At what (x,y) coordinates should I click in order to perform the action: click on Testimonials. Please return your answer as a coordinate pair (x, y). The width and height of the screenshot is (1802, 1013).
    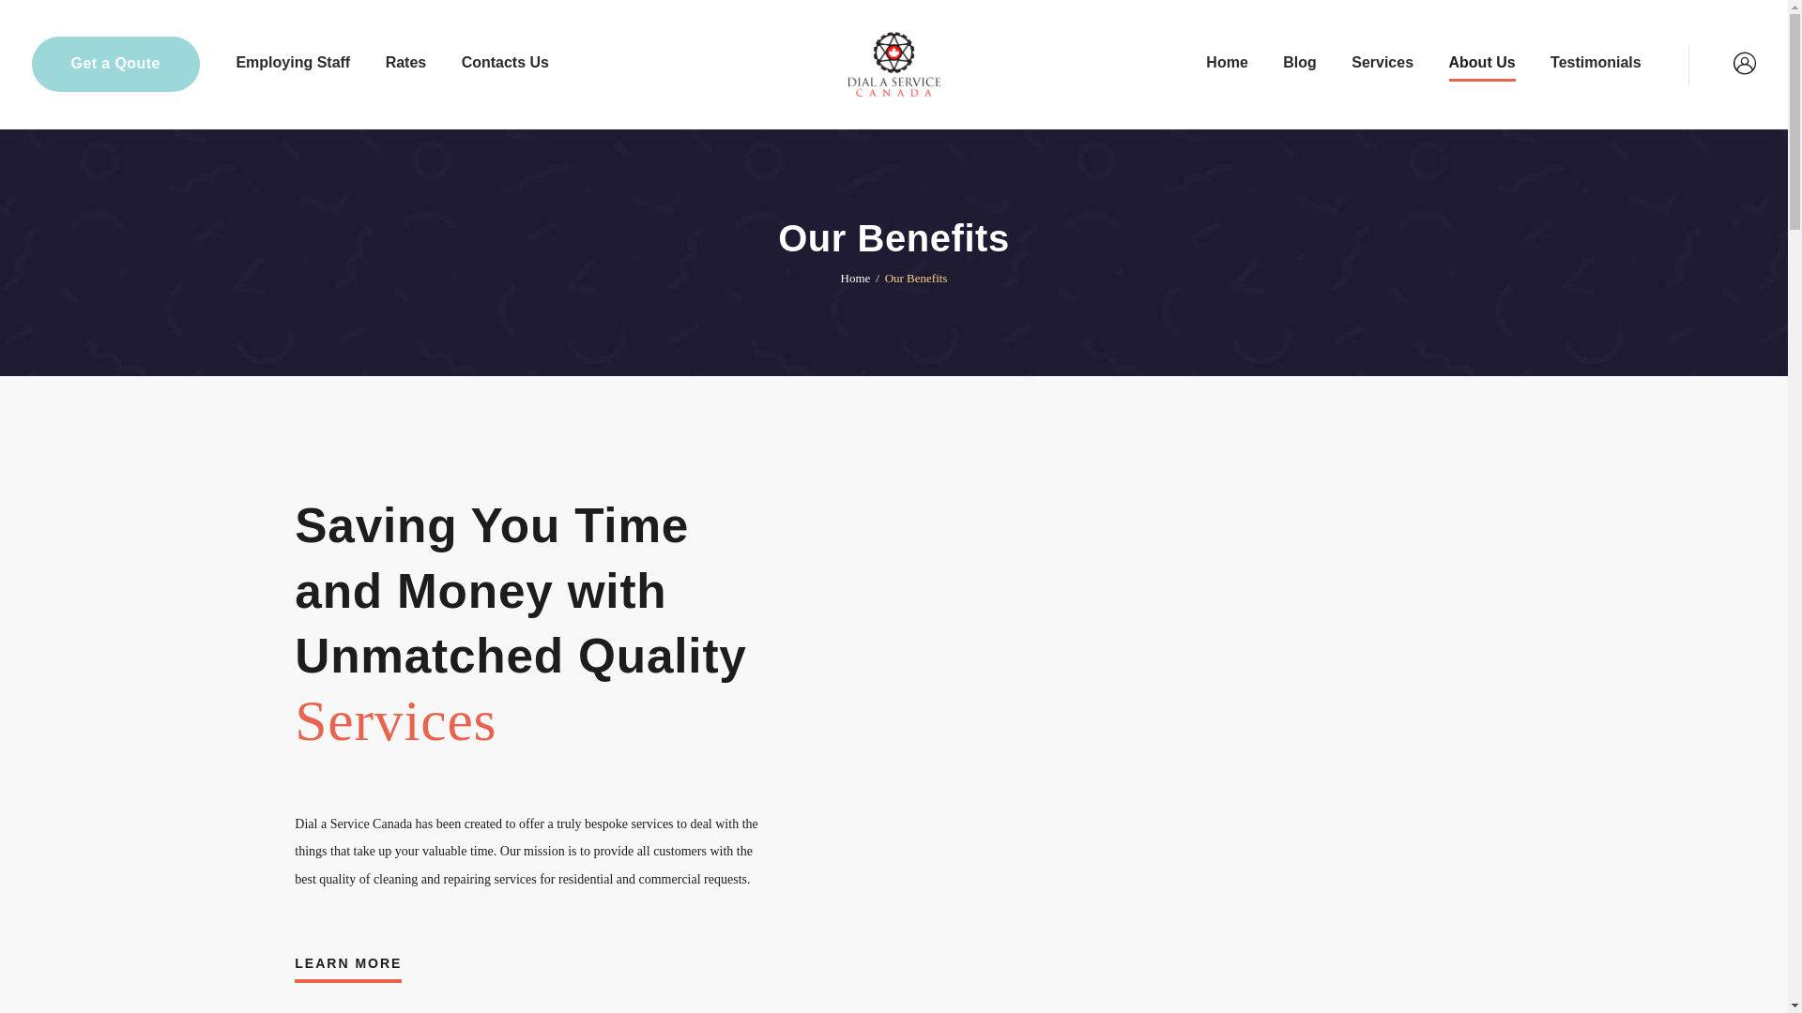
    Looking at the image, I should click on (1596, 64).